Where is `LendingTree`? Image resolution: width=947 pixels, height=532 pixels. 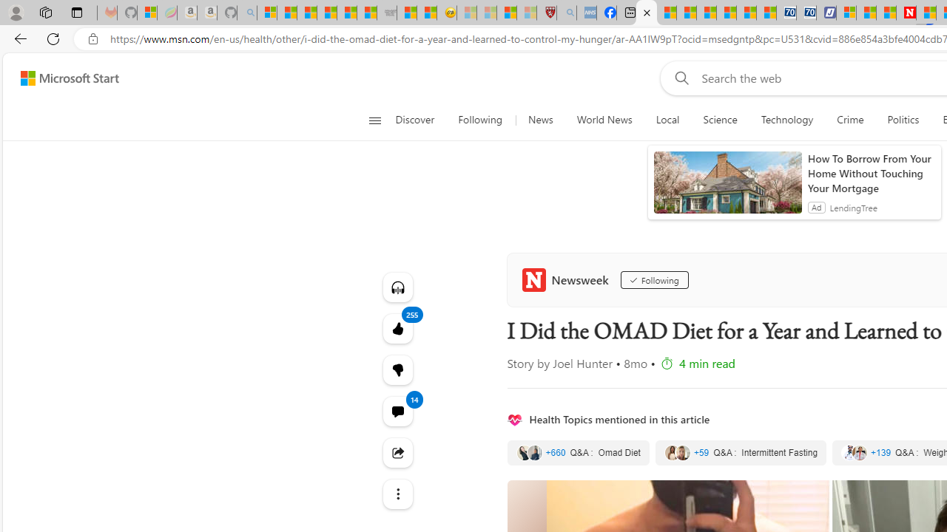 LendingTree is located at coordinates (854, 207).